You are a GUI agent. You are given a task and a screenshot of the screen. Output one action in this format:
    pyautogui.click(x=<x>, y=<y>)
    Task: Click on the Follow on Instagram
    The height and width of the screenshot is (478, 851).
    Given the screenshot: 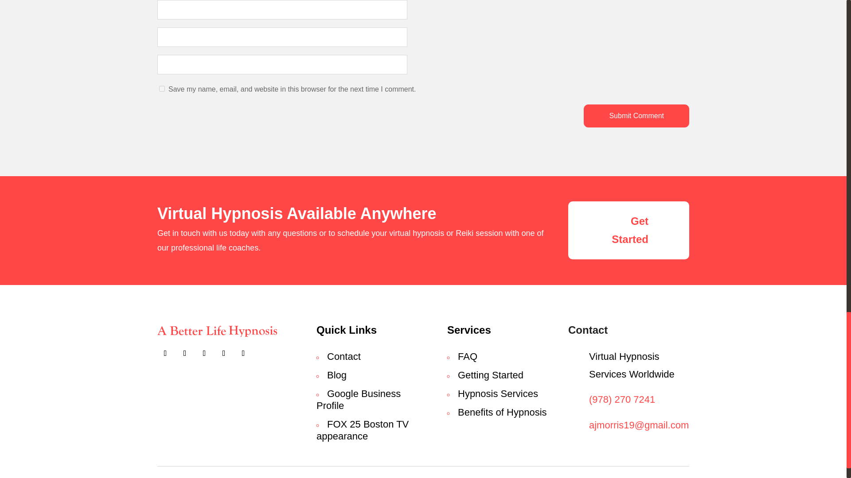 What is the action you would take?
    pyautogui.click(x=223, y=353)
    